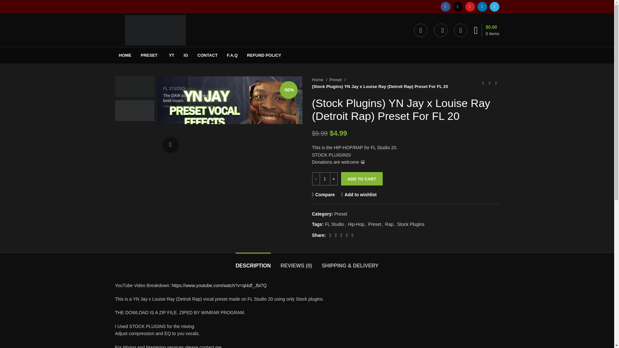 The width and height of the screenshot is (619, 348). I want to click on PRESET, so click(150, 55).